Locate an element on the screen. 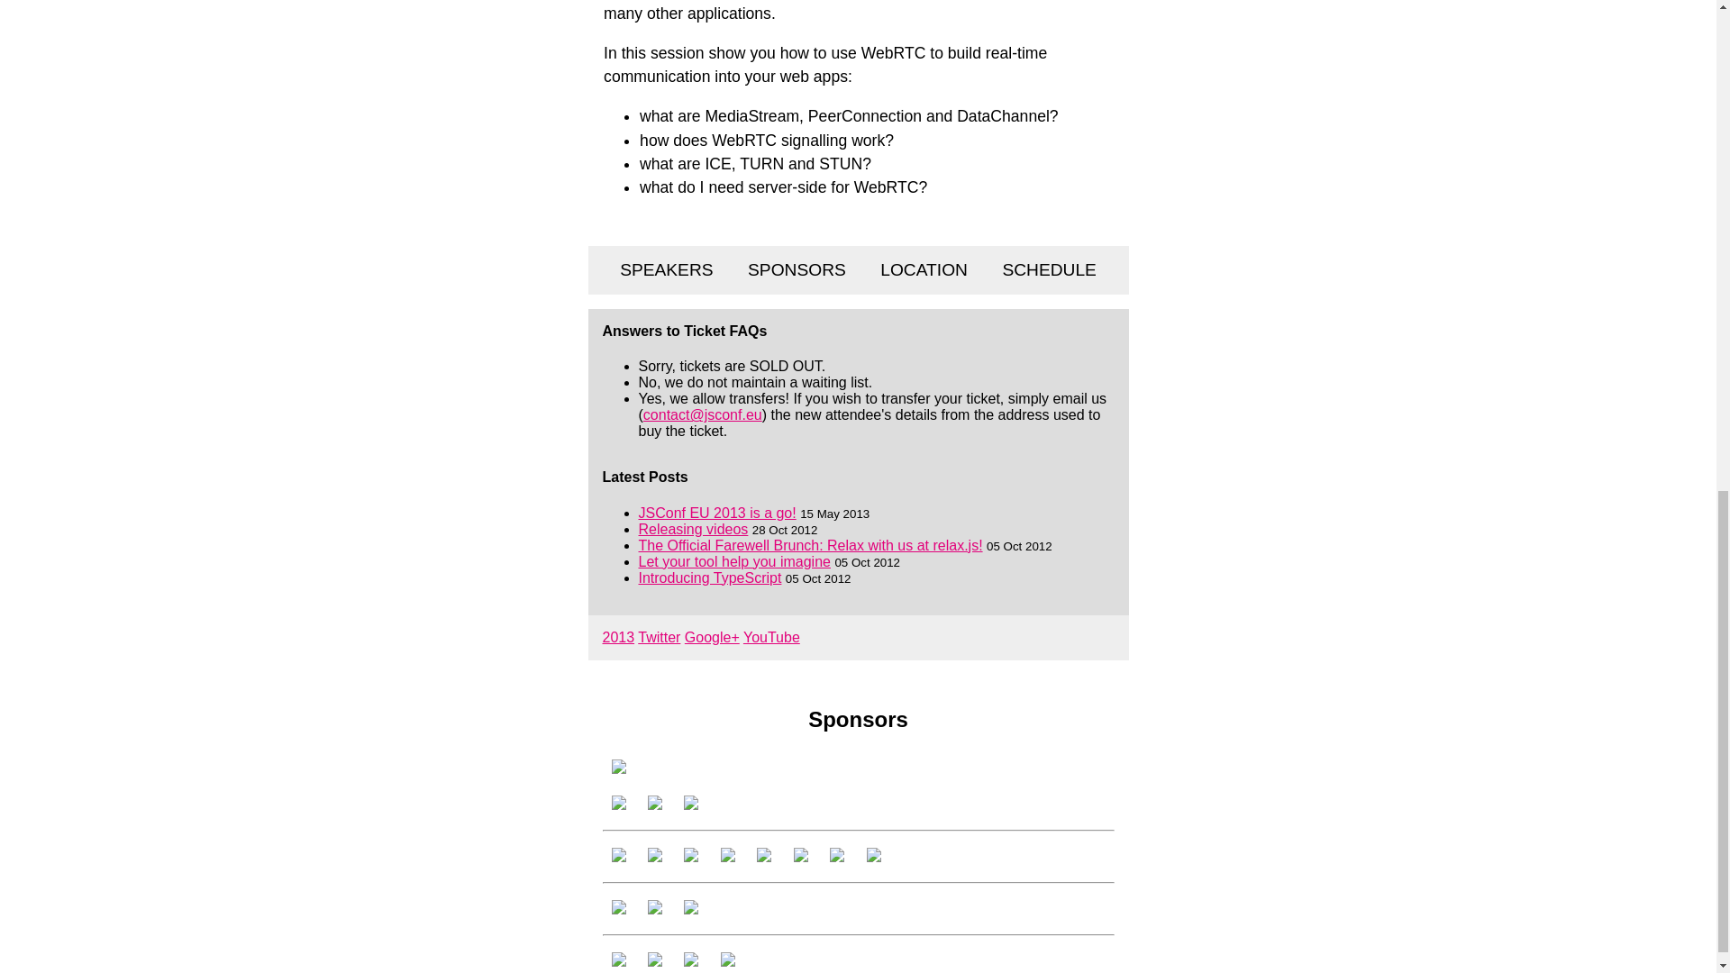  The Official Farewell Brunch: Relax with us at relax.js! is located at coordinates (810, 546).